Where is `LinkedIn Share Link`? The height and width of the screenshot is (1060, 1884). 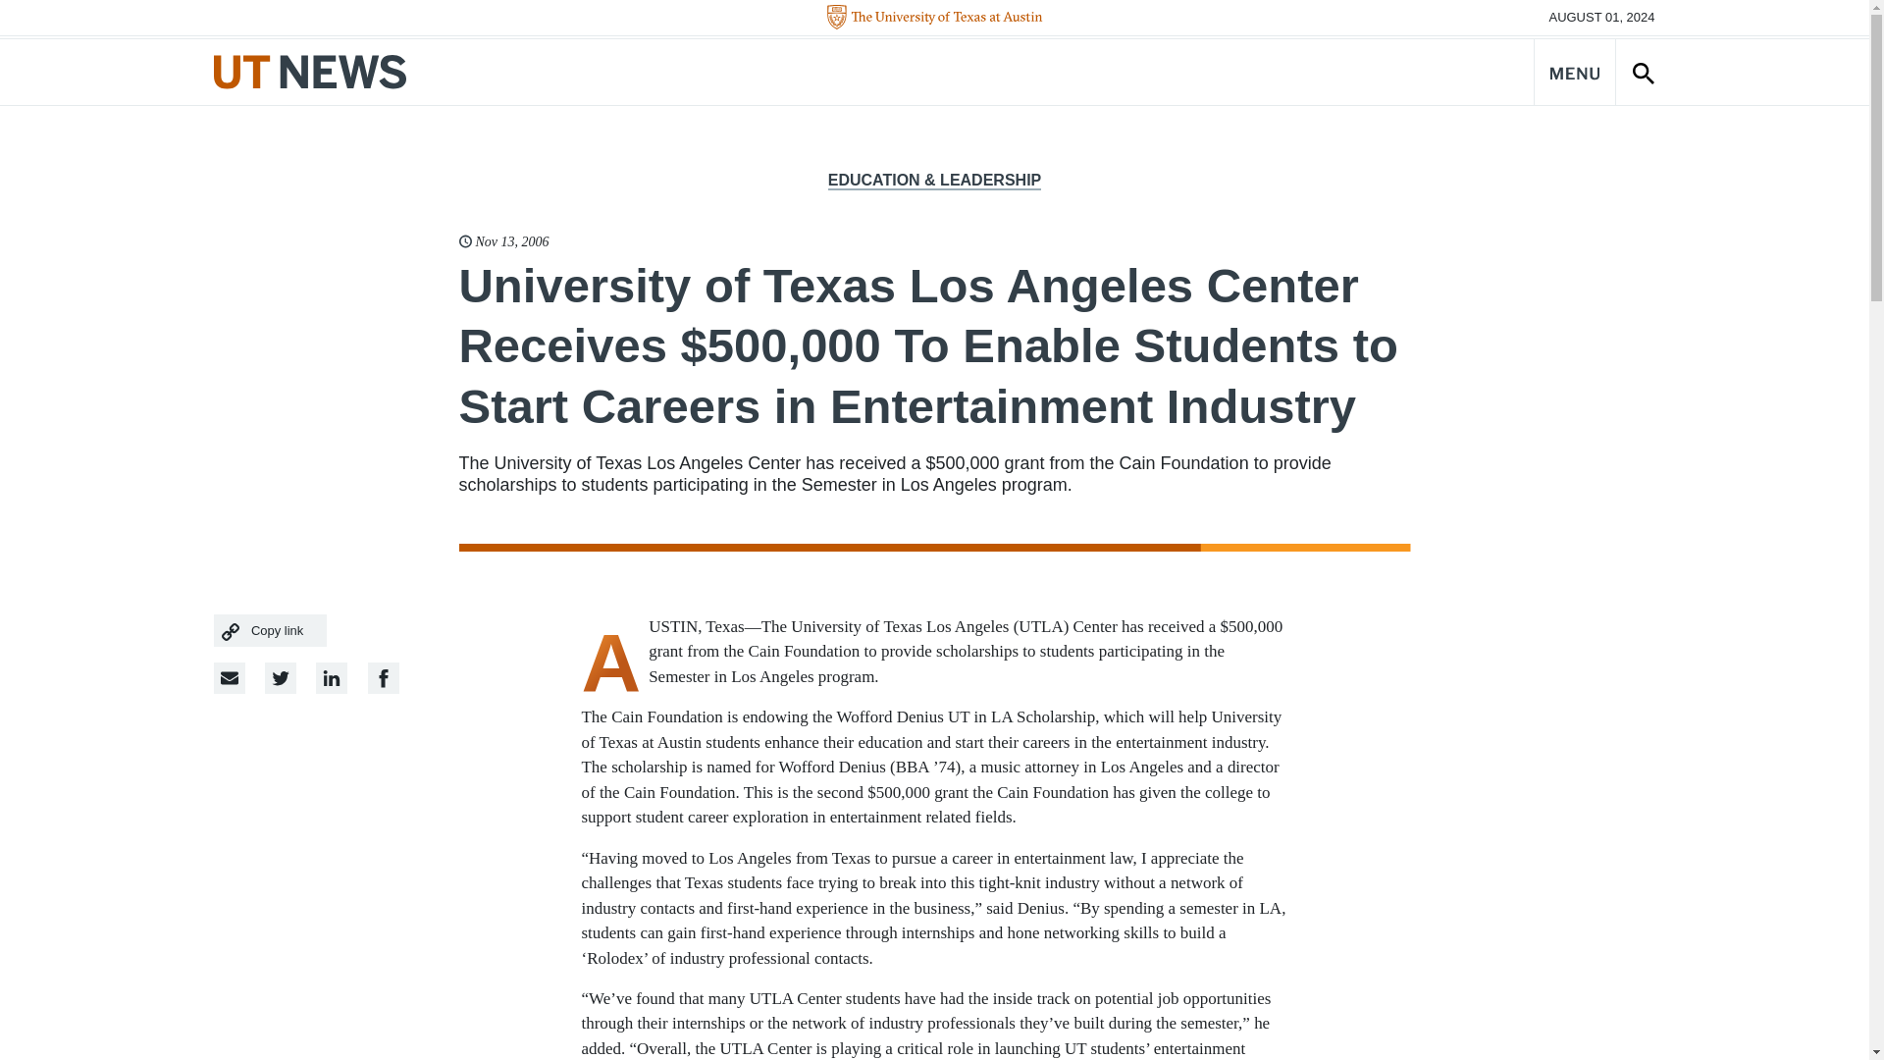
LinkedIn Share Link is located at coordinates (383, 678).